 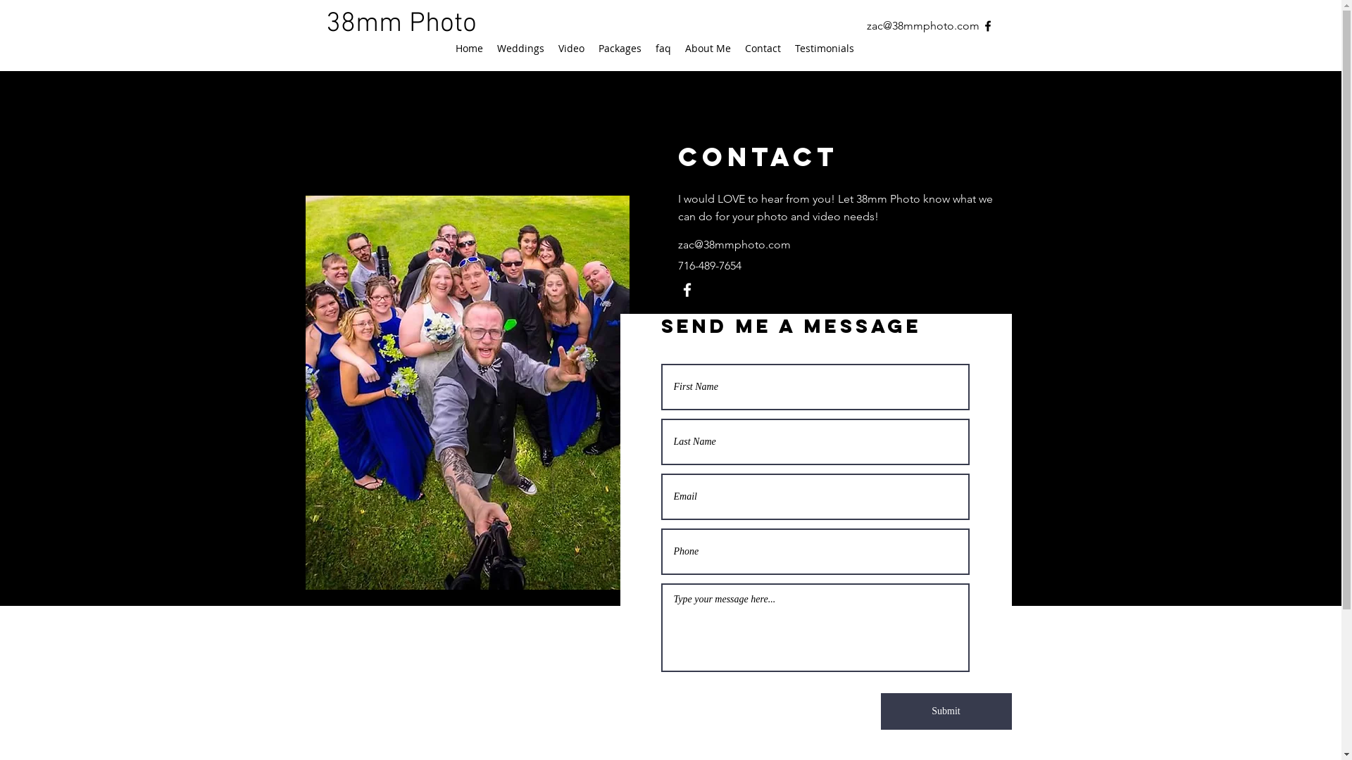 What do you see at coordinates (734, 245) in the screenshot?
I see `zac@38mmphoto.com` at bounding box center [734, 245].